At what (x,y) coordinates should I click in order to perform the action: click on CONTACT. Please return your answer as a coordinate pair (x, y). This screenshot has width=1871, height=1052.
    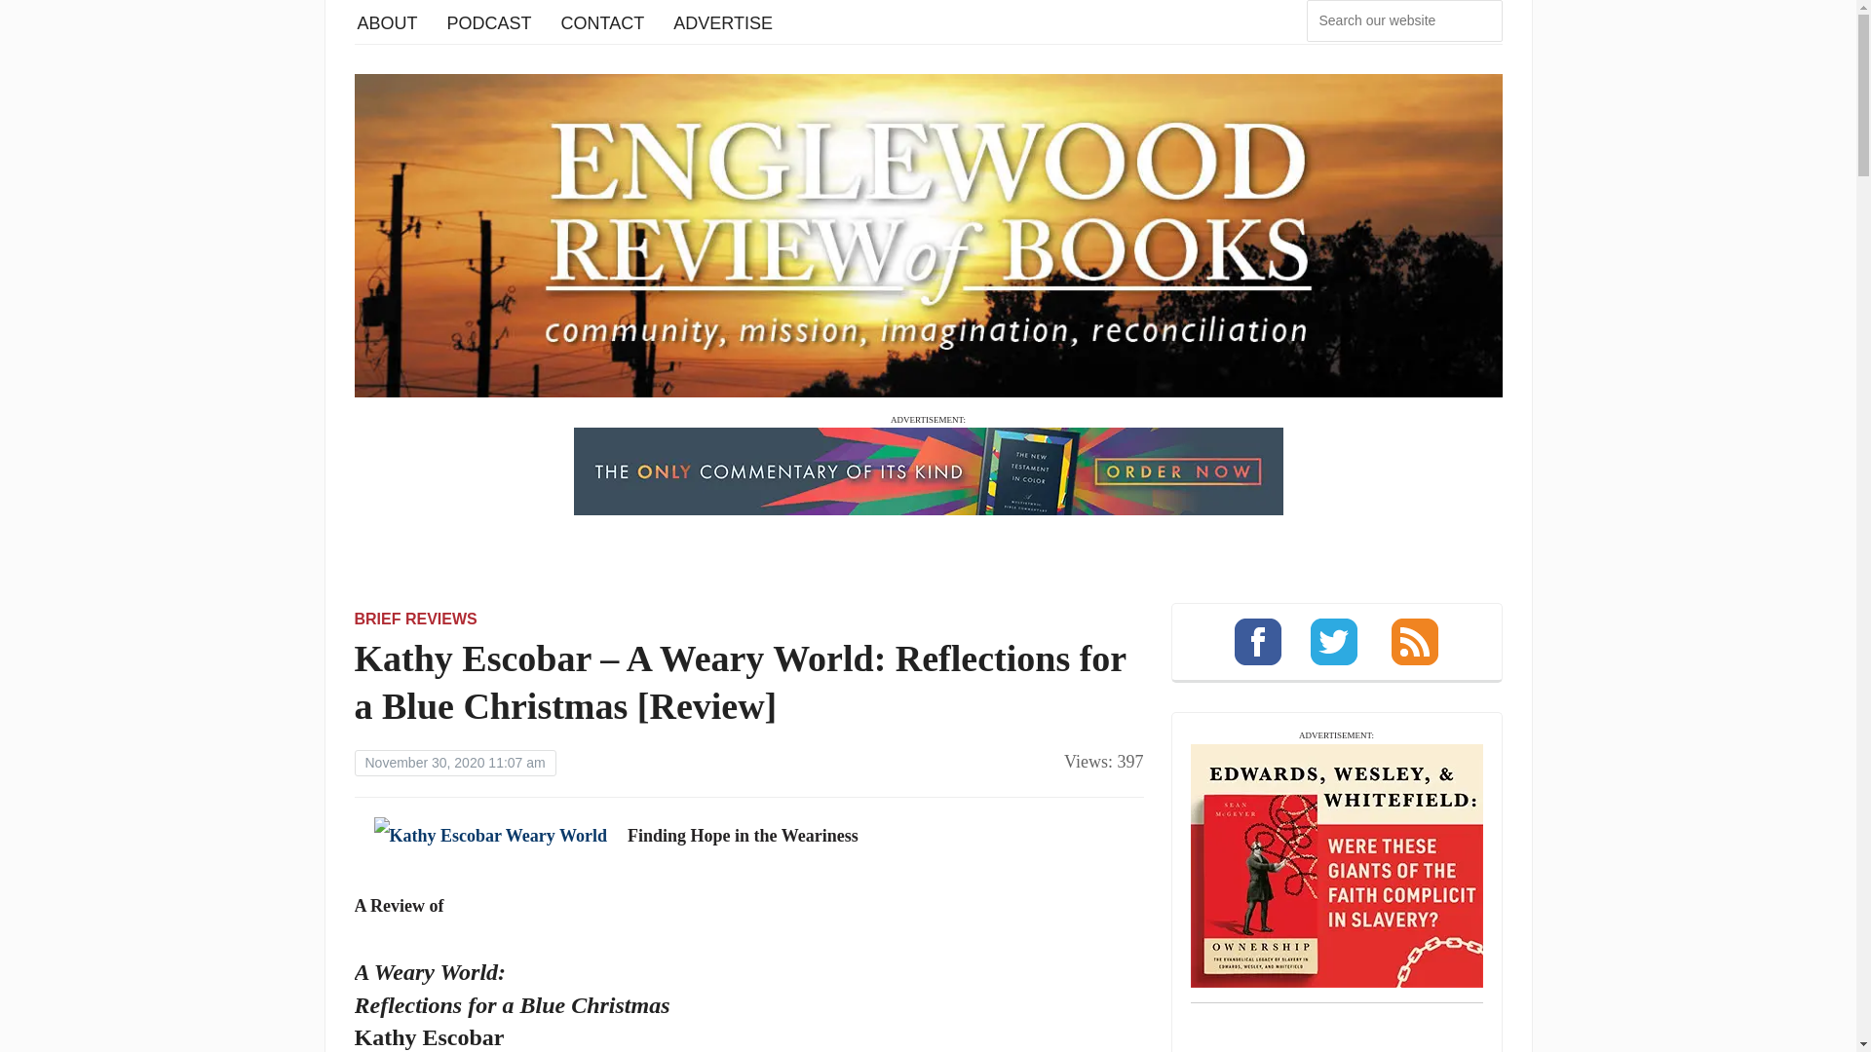
    Looking at the image, I should click on (603, 21).